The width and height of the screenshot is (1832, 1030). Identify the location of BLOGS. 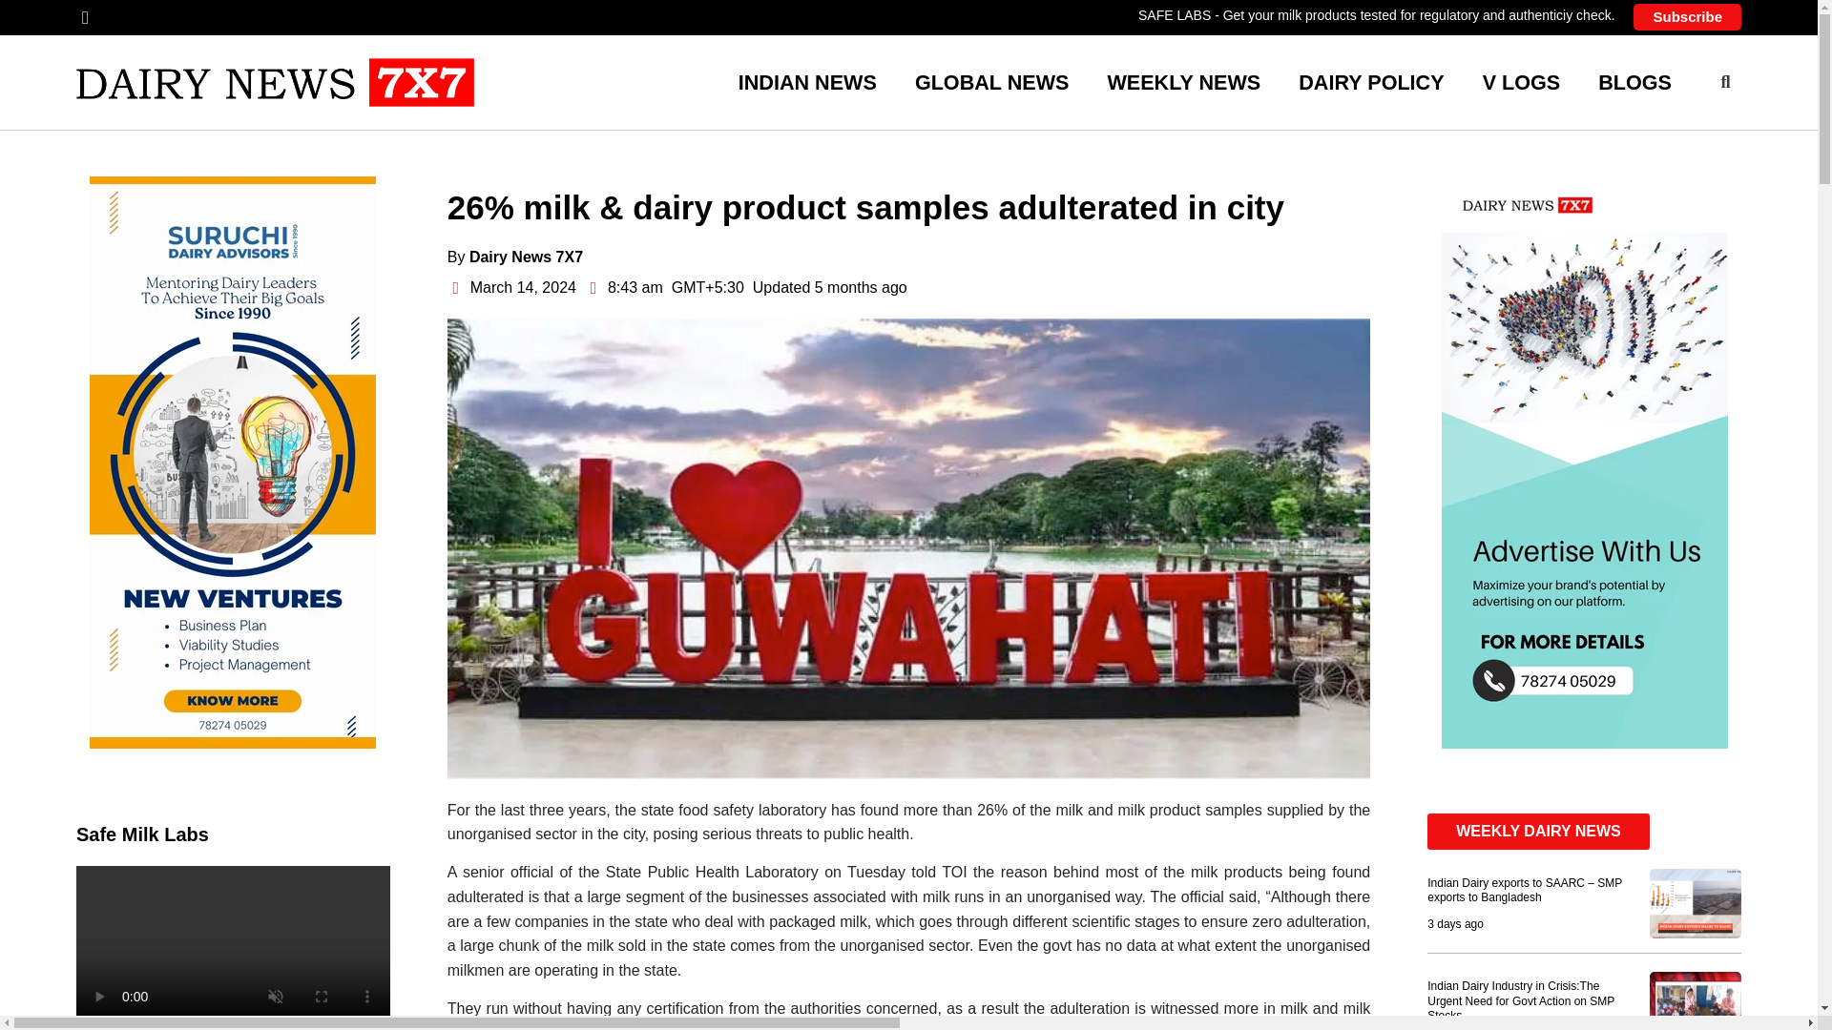
(1635, 82).